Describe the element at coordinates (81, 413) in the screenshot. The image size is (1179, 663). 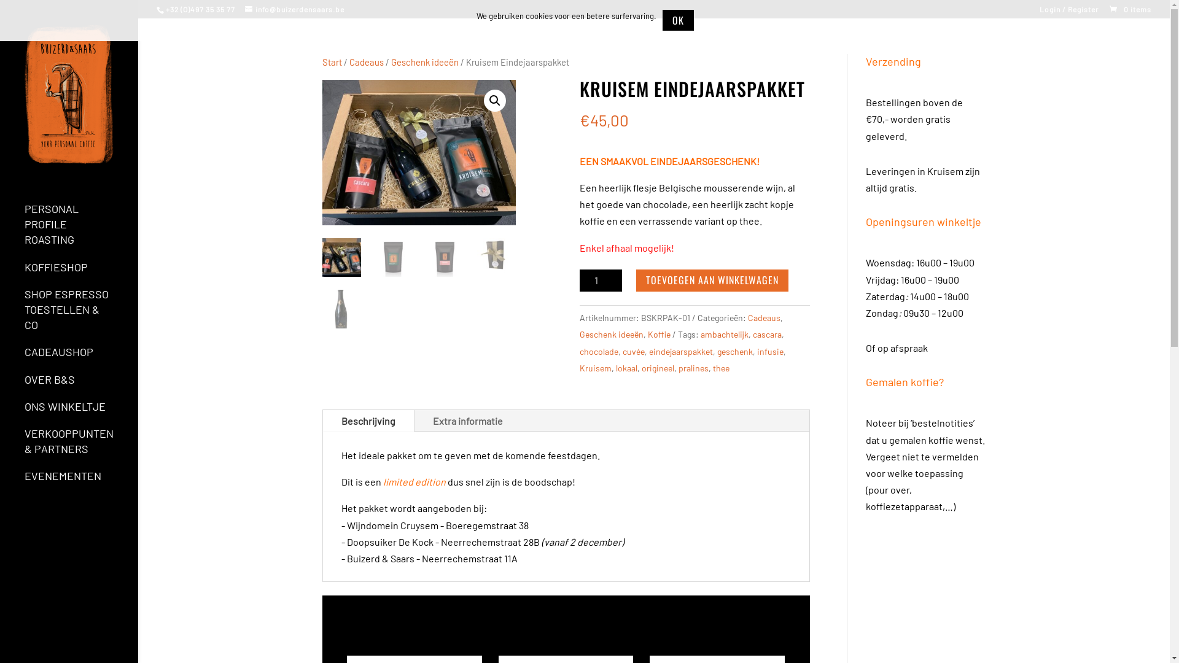
I see `ONS WINKELTJE` at that location.